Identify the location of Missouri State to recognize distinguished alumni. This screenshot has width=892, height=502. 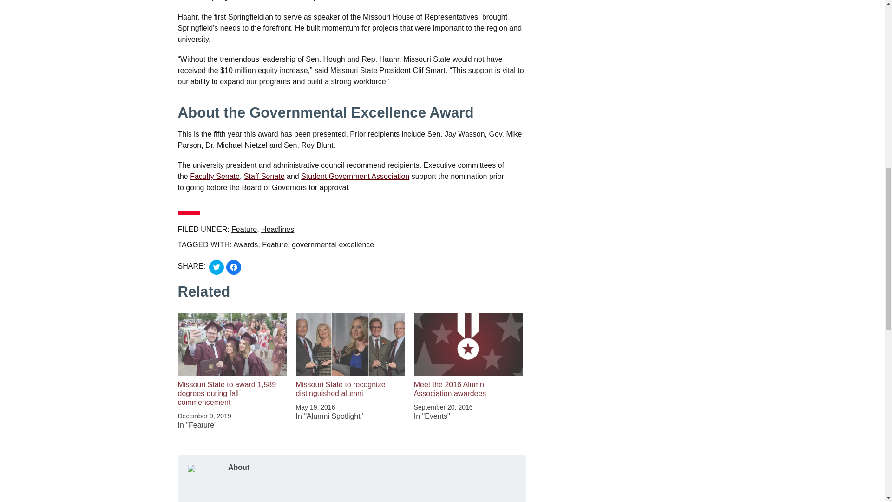
(341, 389).